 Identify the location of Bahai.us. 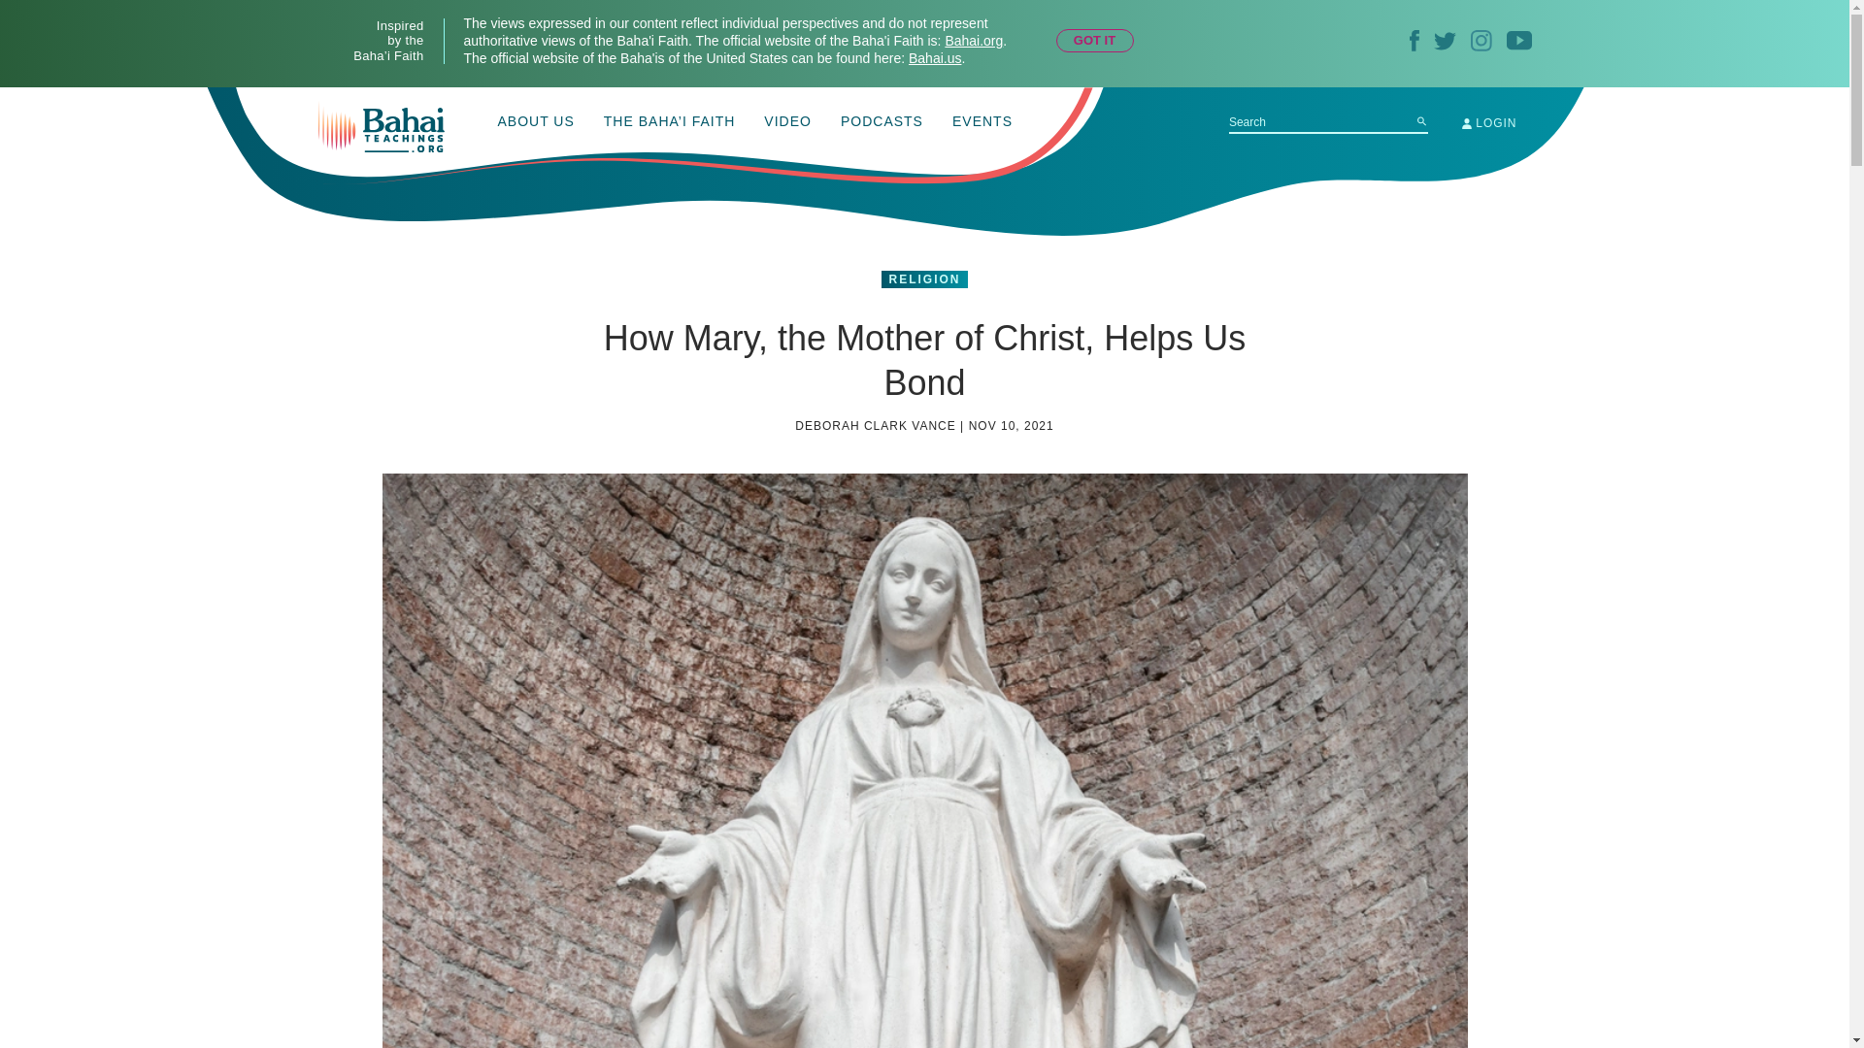
(935, 58).